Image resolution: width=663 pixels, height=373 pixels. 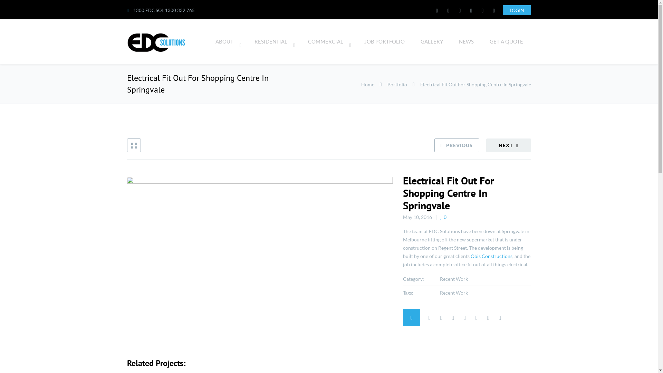 What do you see at coordinates (443, 217) in the screenshot?
I see `0` at bounding box center [443, 217].